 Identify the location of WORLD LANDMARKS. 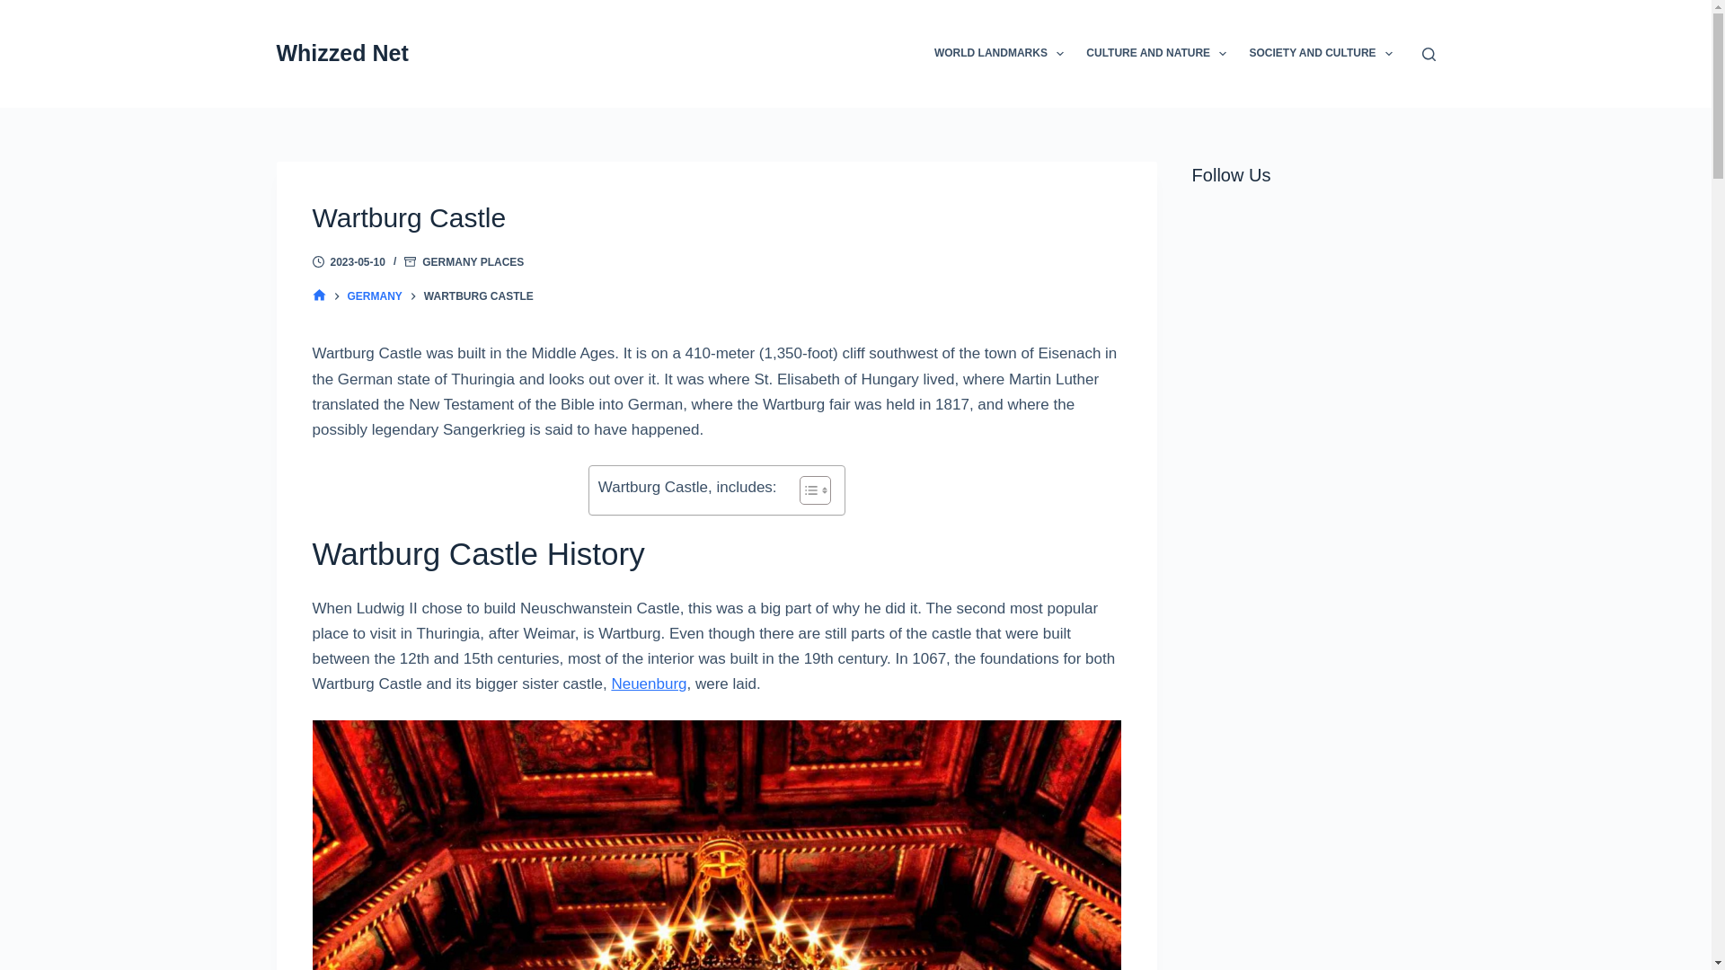
(999, 54).